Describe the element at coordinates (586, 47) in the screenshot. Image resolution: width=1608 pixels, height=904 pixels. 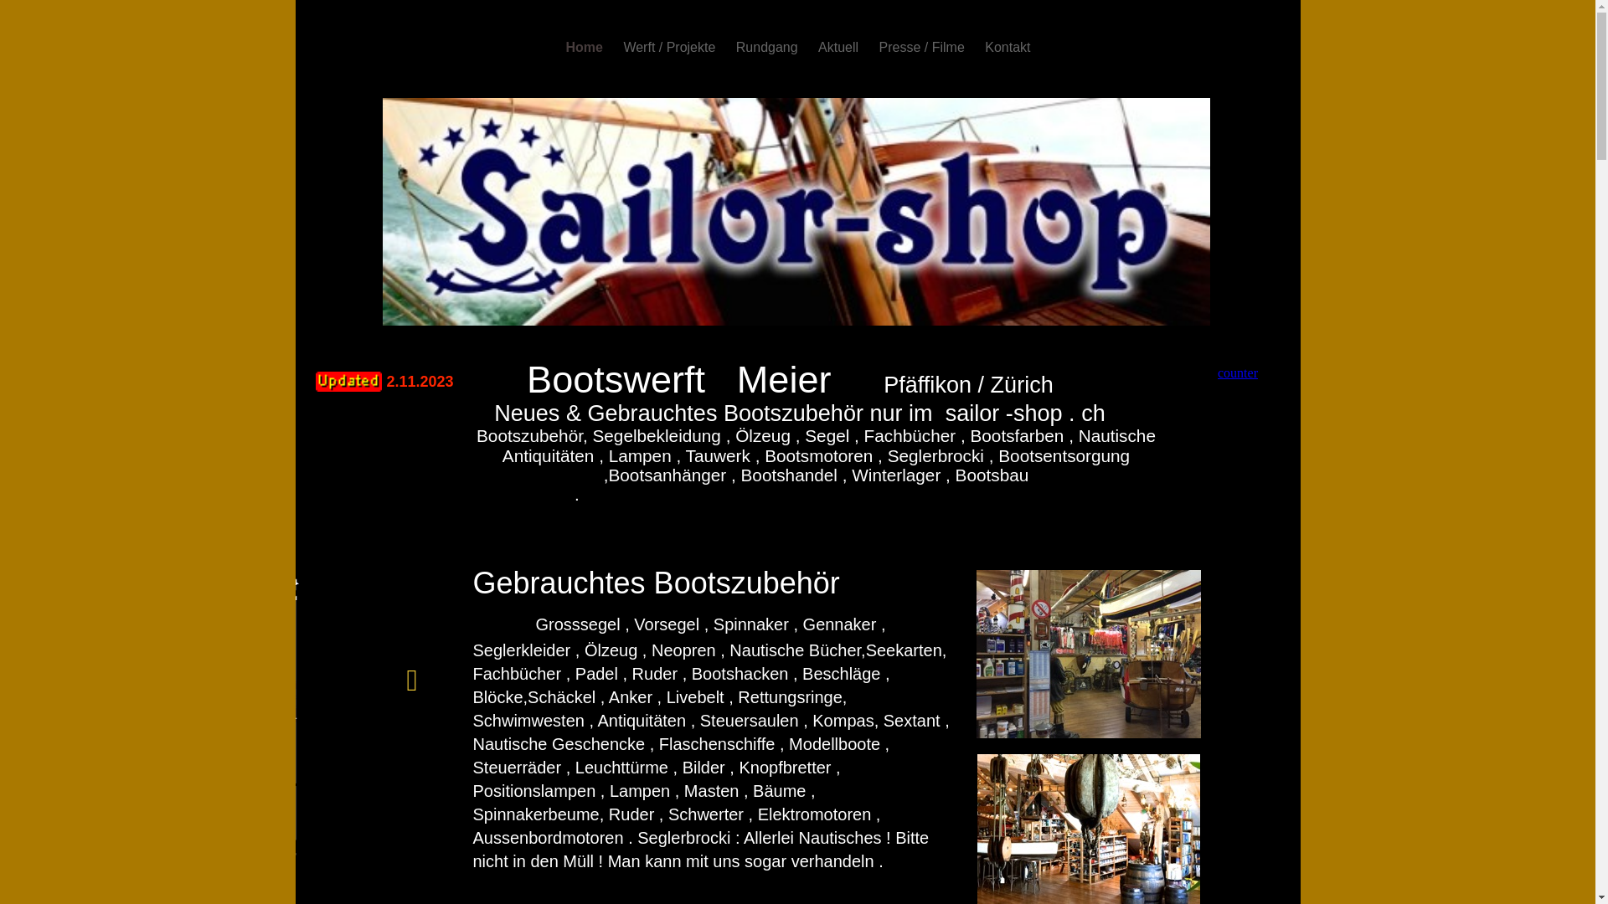
I see `Home` at that location.